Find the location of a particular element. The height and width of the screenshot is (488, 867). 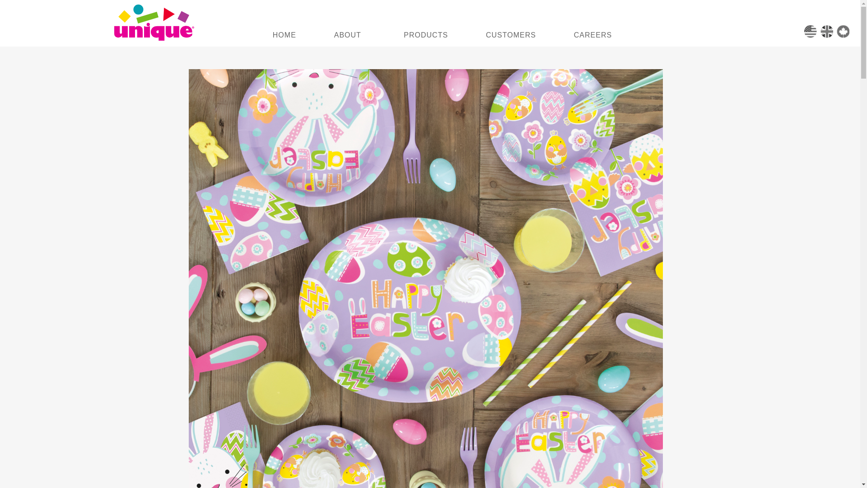

Home is located at coordinates (810, 32).